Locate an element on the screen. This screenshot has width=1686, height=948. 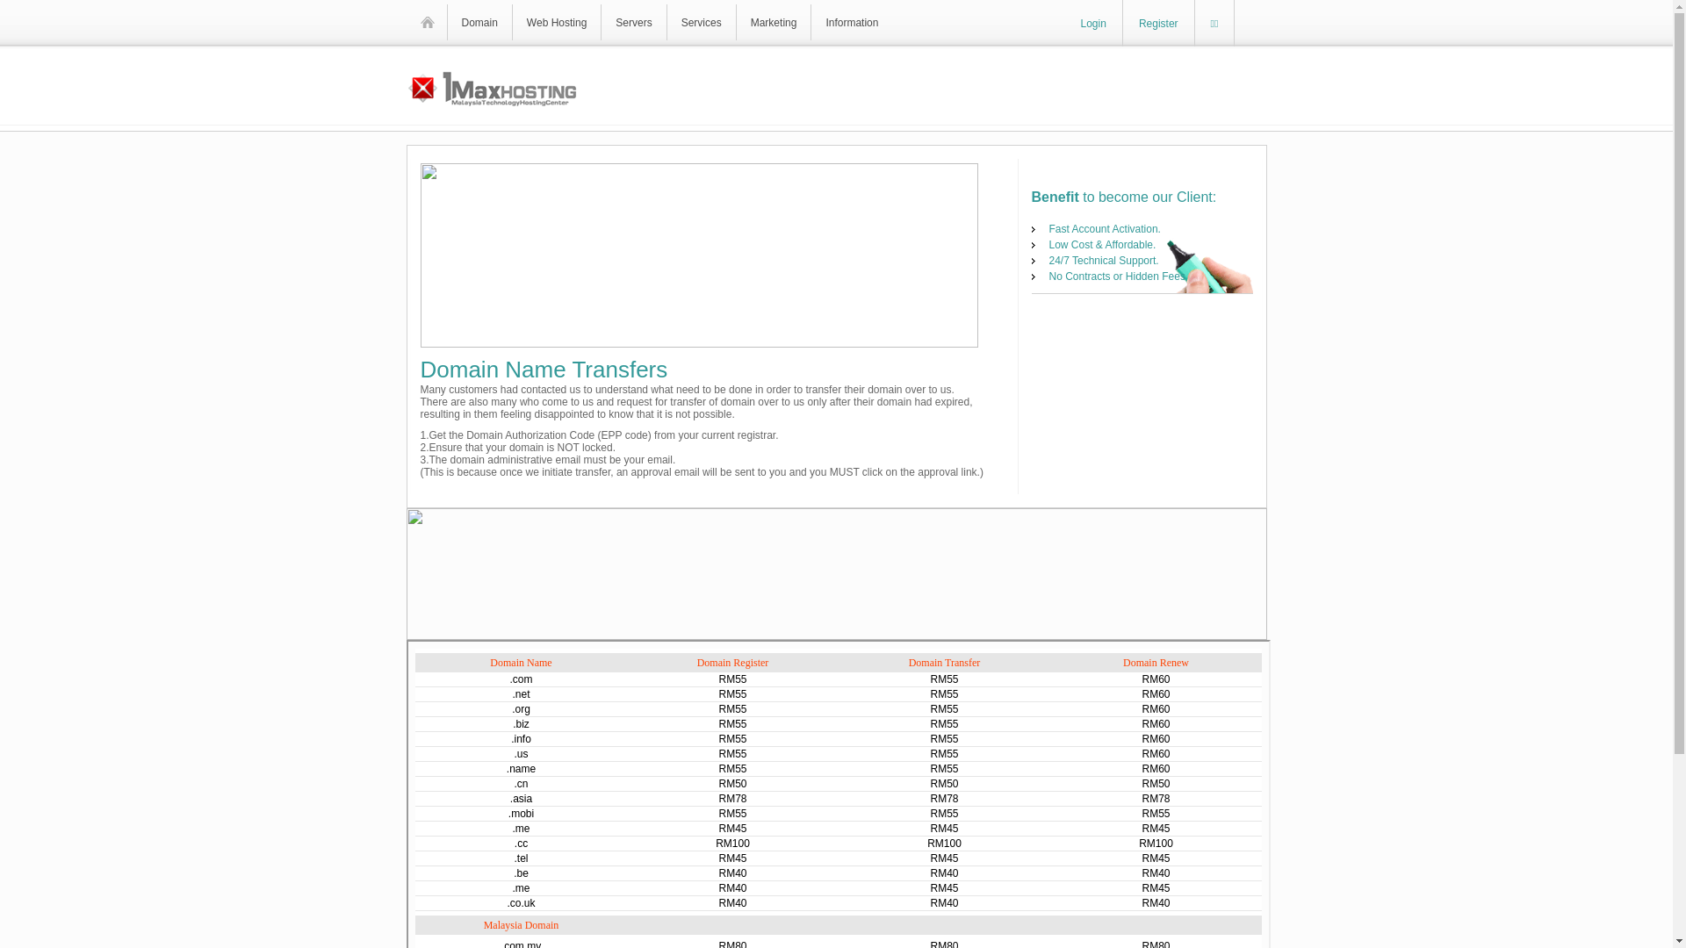
Login is located at coordinates (1092, 23).